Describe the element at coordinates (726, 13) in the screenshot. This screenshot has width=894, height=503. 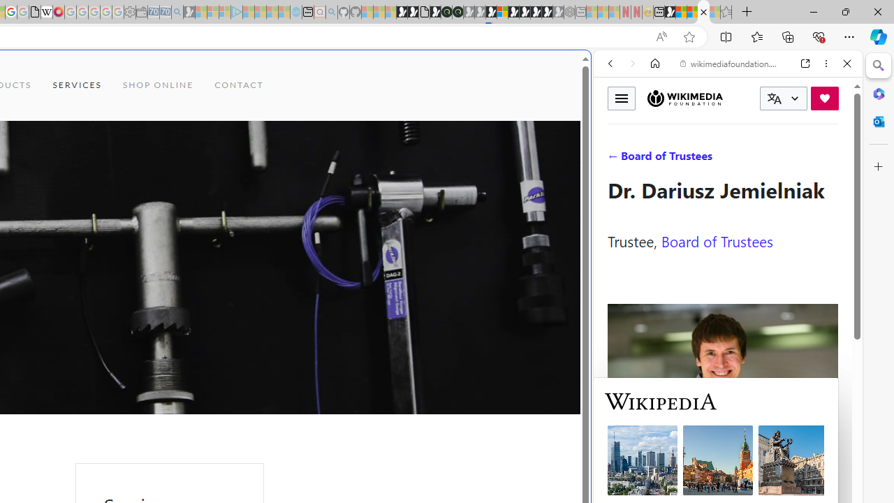
I see `Favorites - Sleeping` at that location.